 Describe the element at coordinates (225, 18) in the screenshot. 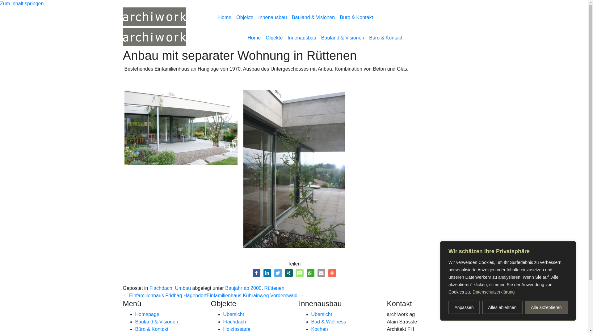

I see `Home` at that location.